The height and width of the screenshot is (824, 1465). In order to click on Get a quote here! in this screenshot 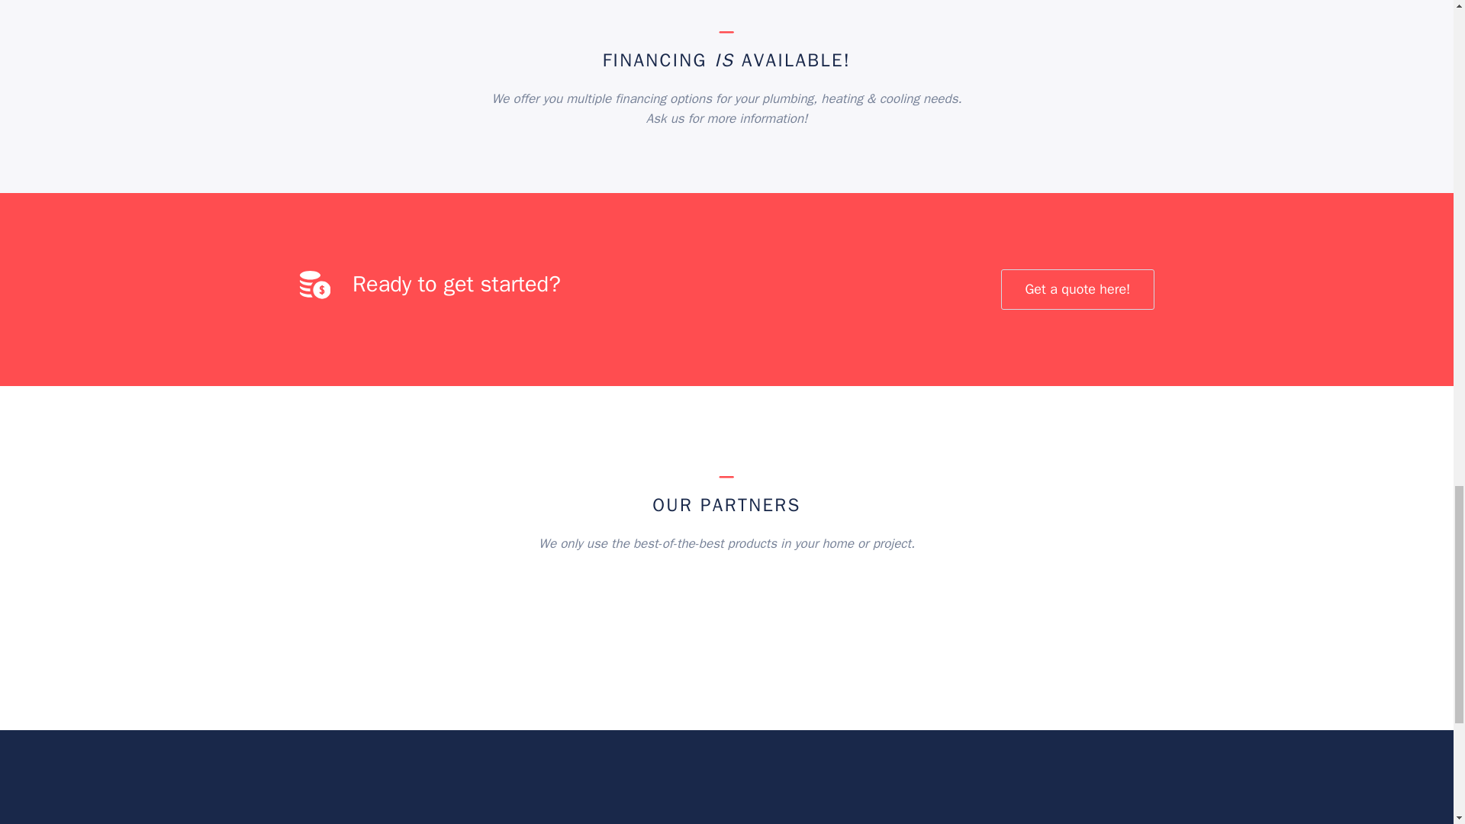, I will do `click(1077, 290)`.